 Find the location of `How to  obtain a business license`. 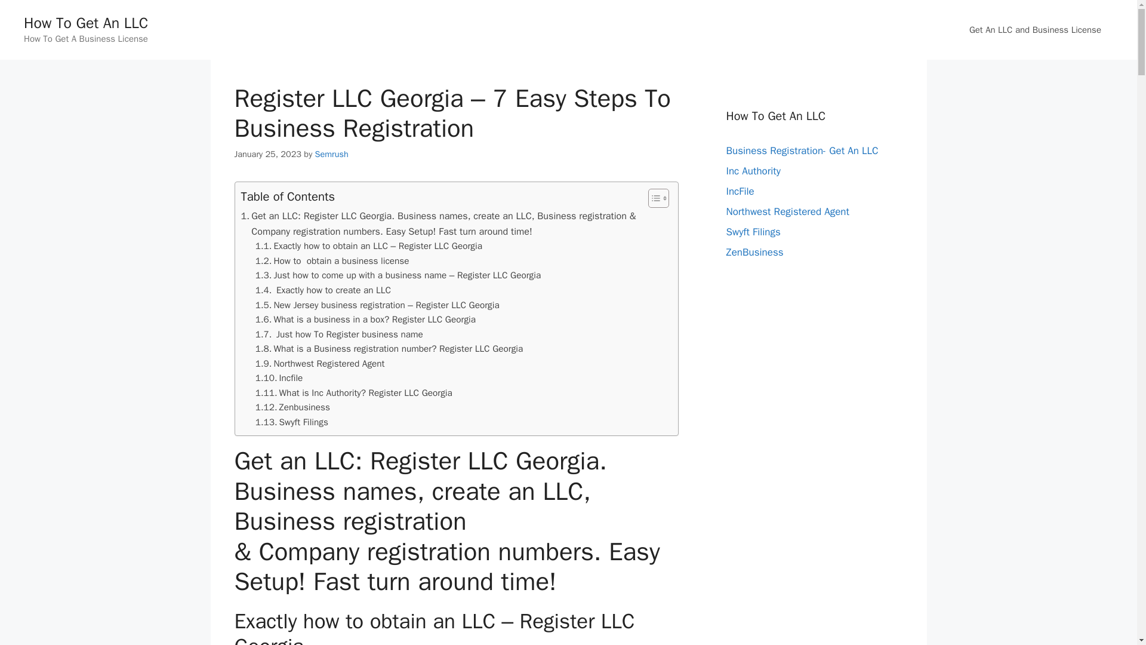

How to  obtain a business license is located at coordinates (332, 262).